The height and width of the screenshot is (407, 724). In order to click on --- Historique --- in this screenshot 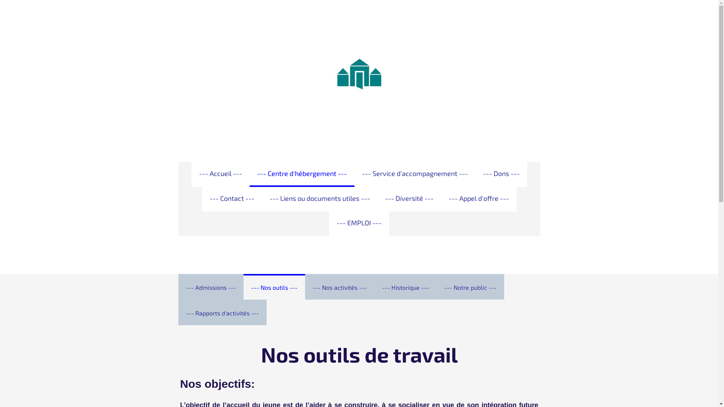, I will do `click(405, 287)`.